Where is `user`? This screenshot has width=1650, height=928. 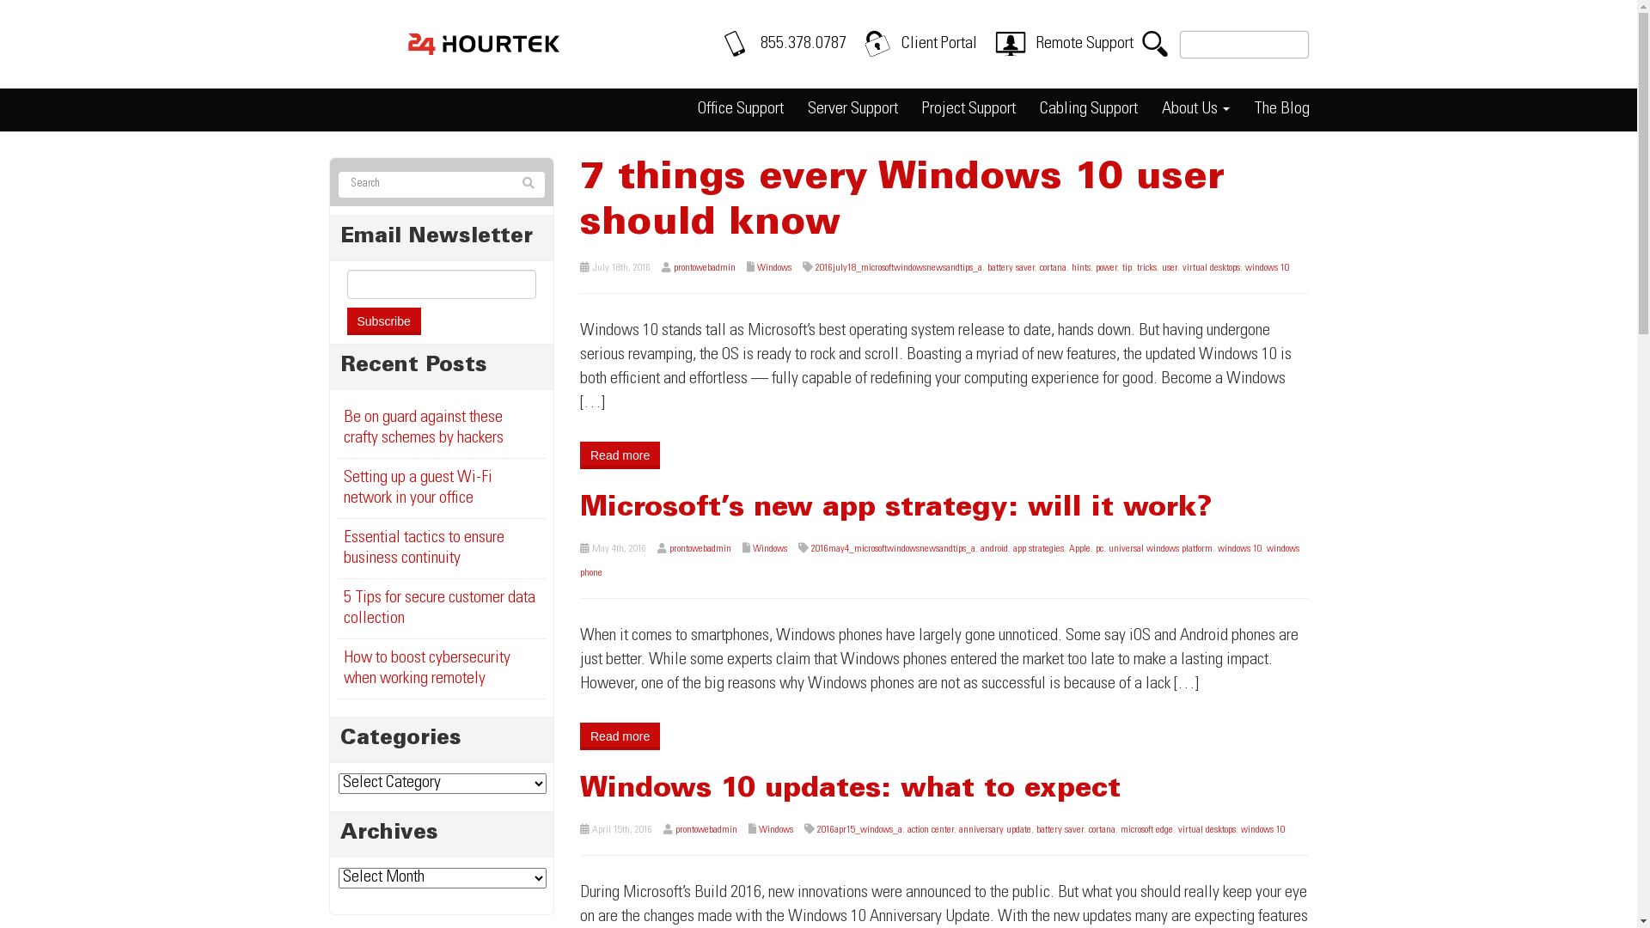 user is located at coordinates (1170, 268).